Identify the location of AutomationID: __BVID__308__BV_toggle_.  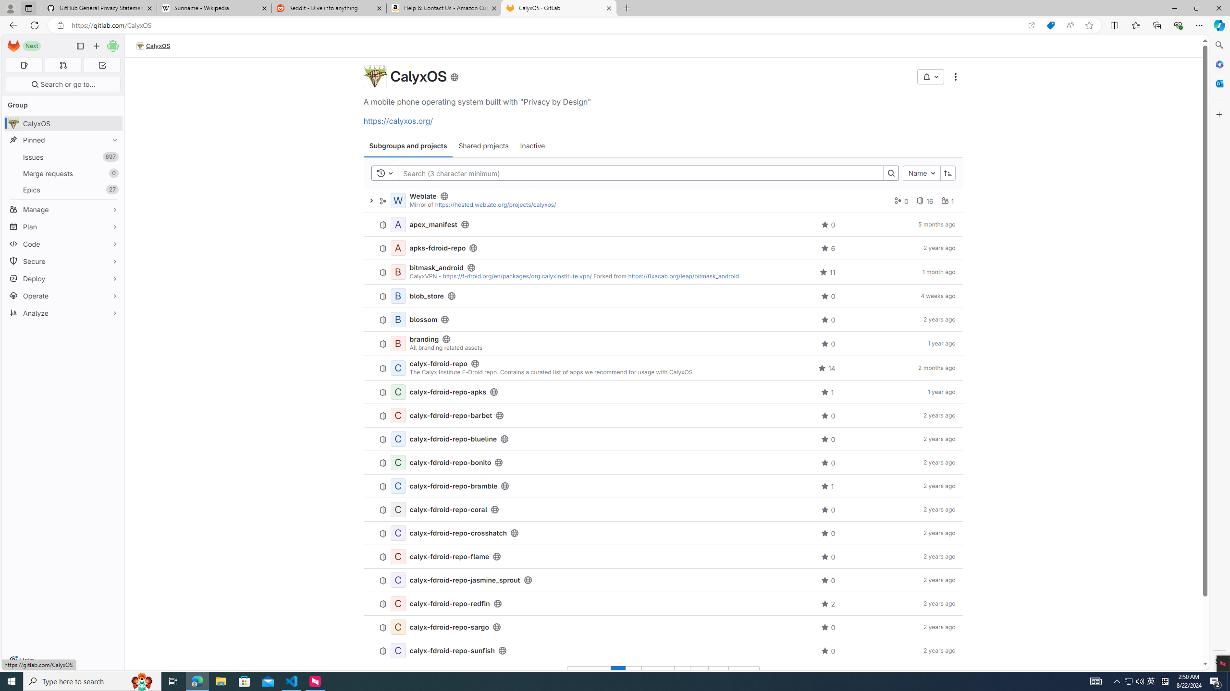
(930, 77).